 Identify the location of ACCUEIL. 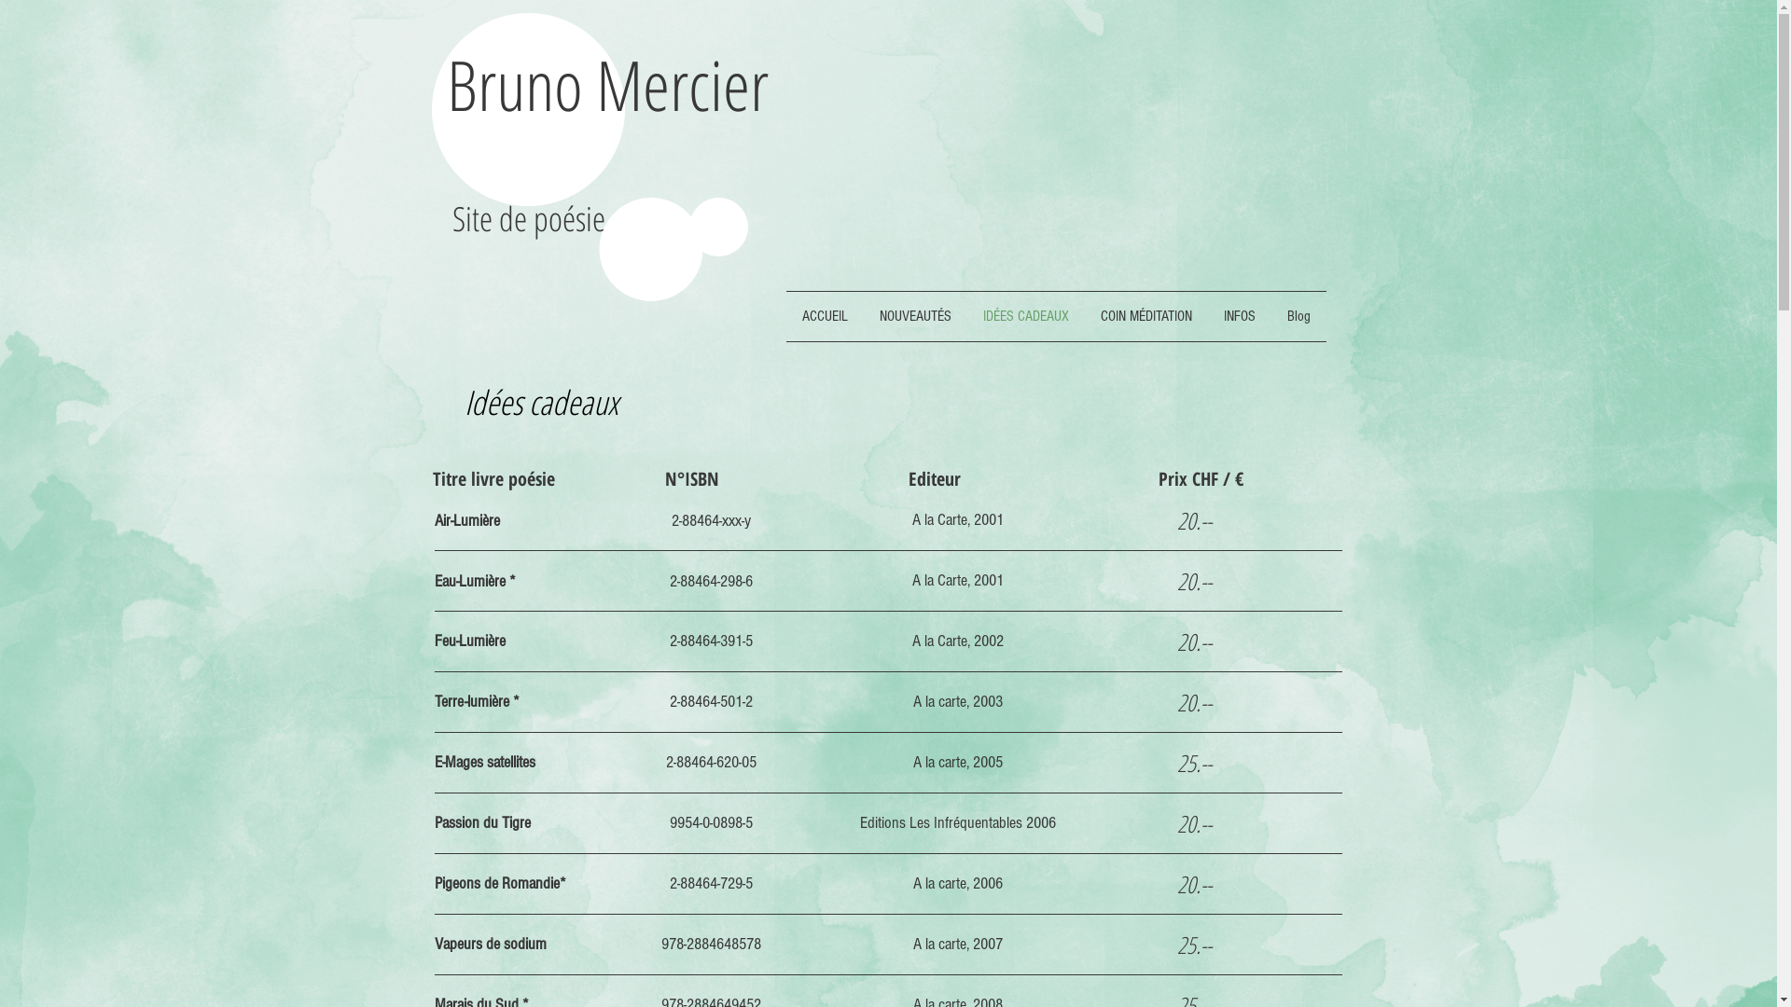
(825, 317).